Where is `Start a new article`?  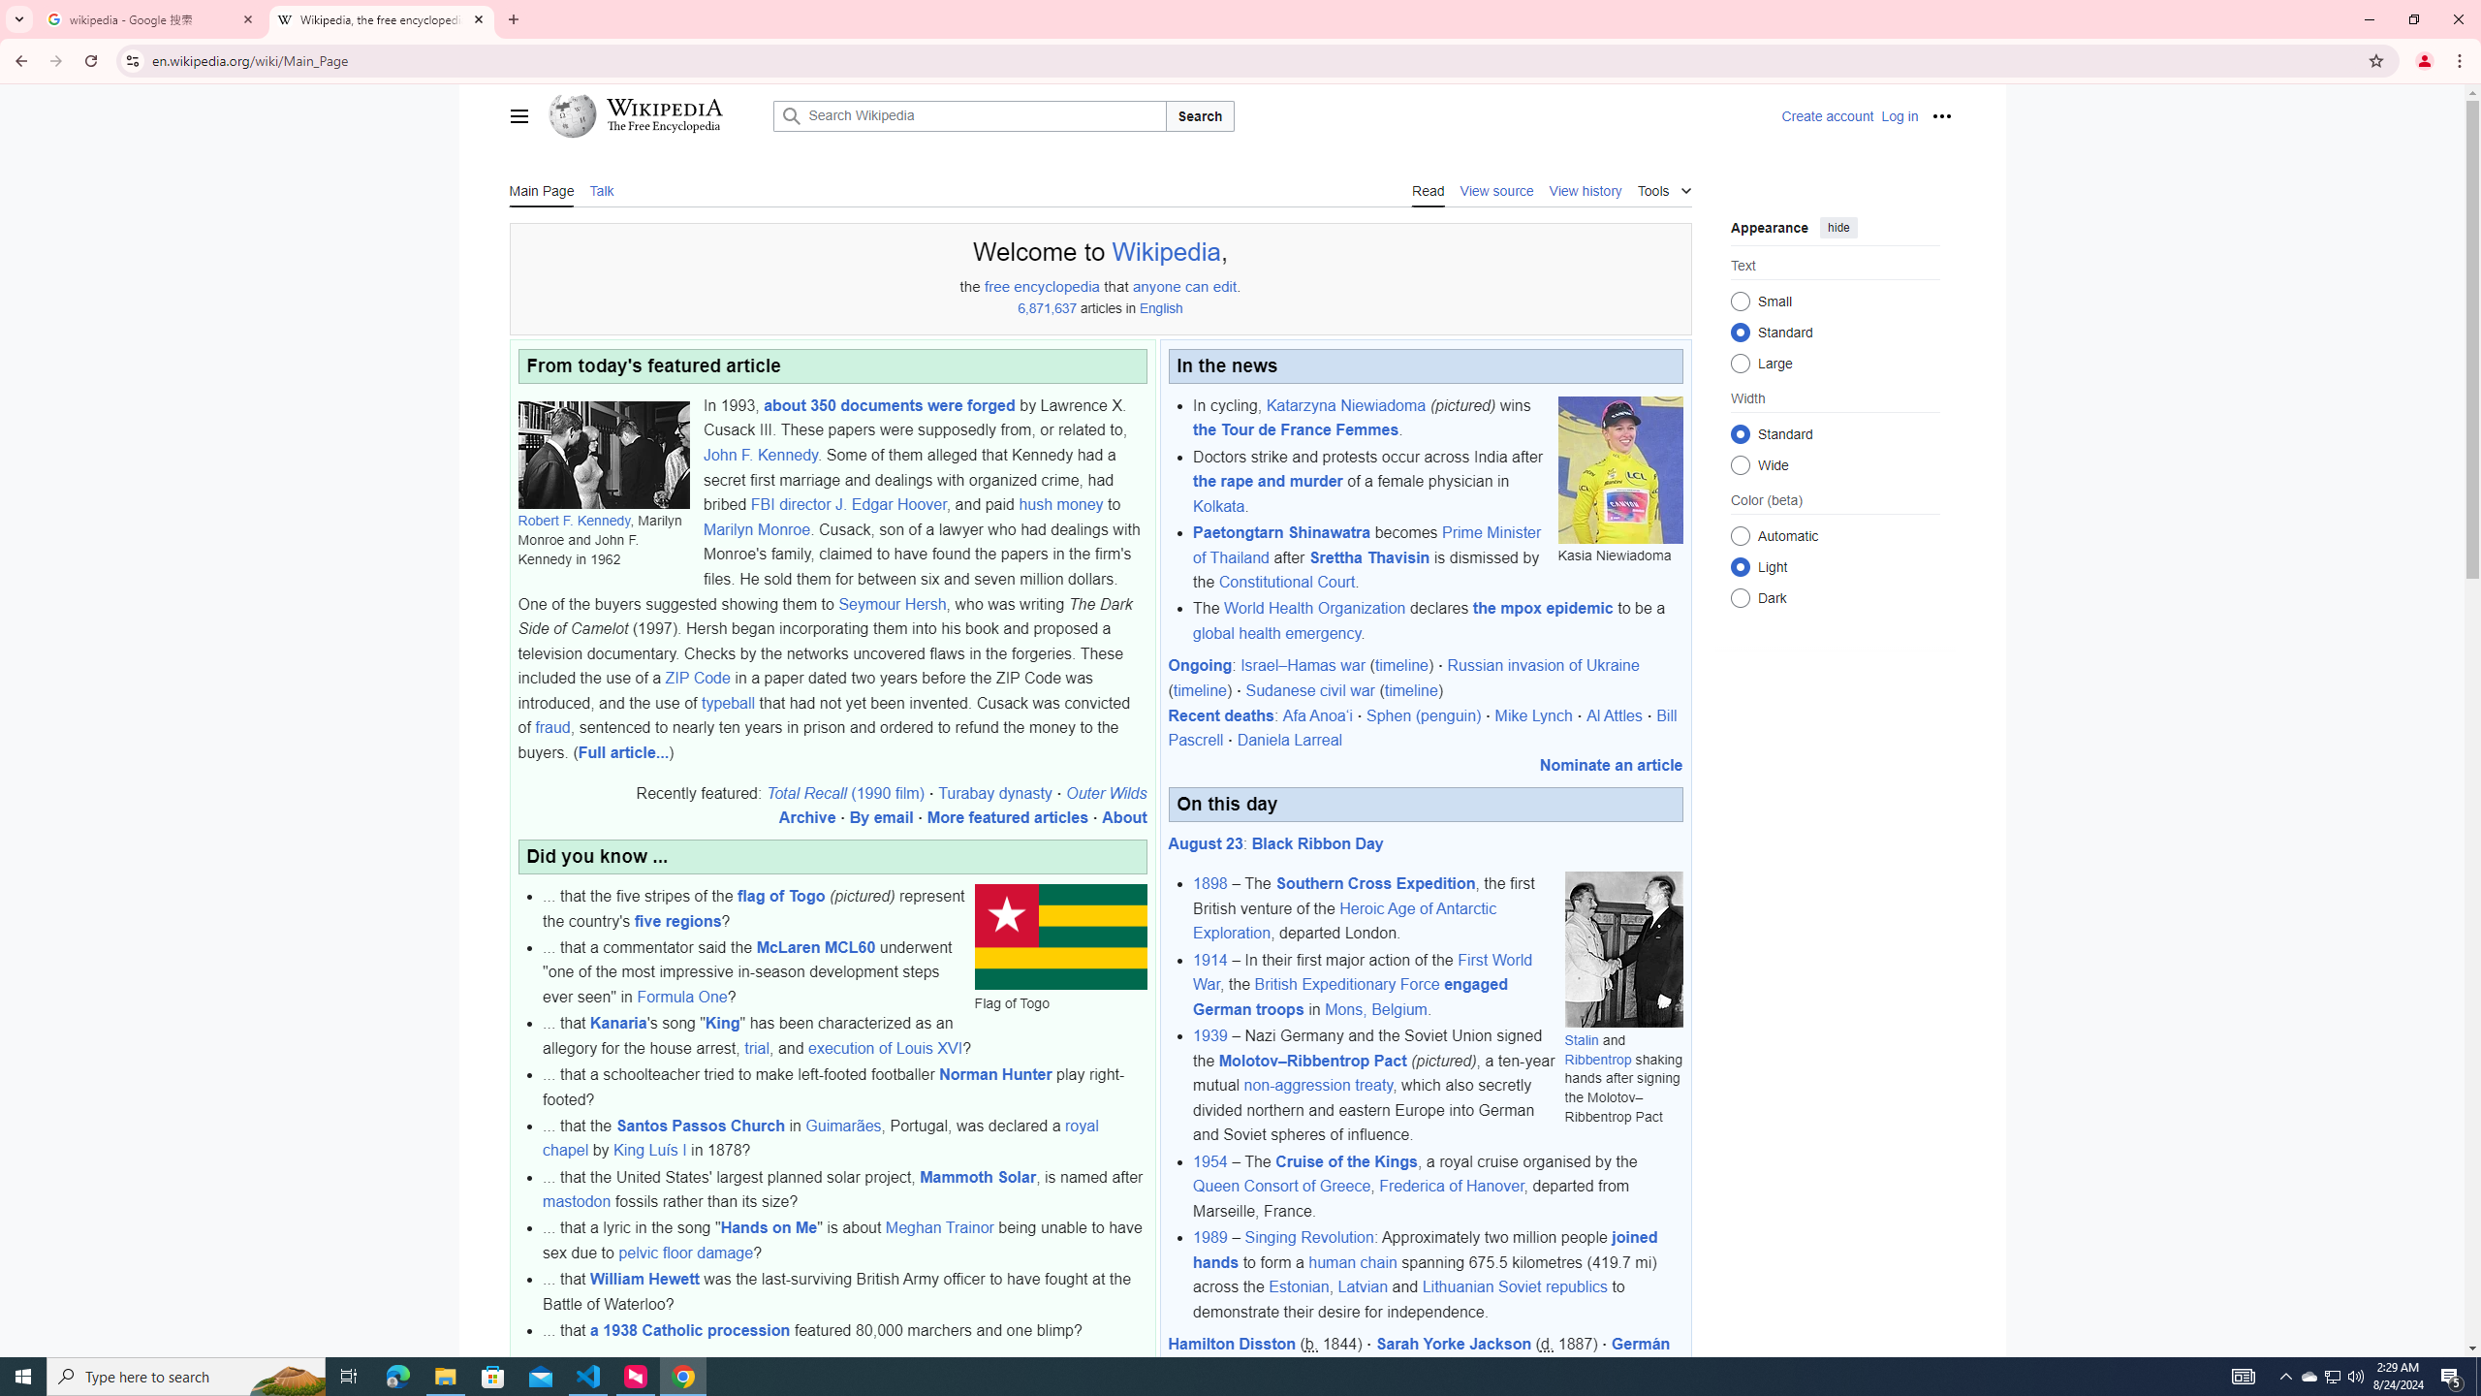 Start a new article is located at coordinates (923, 1363).